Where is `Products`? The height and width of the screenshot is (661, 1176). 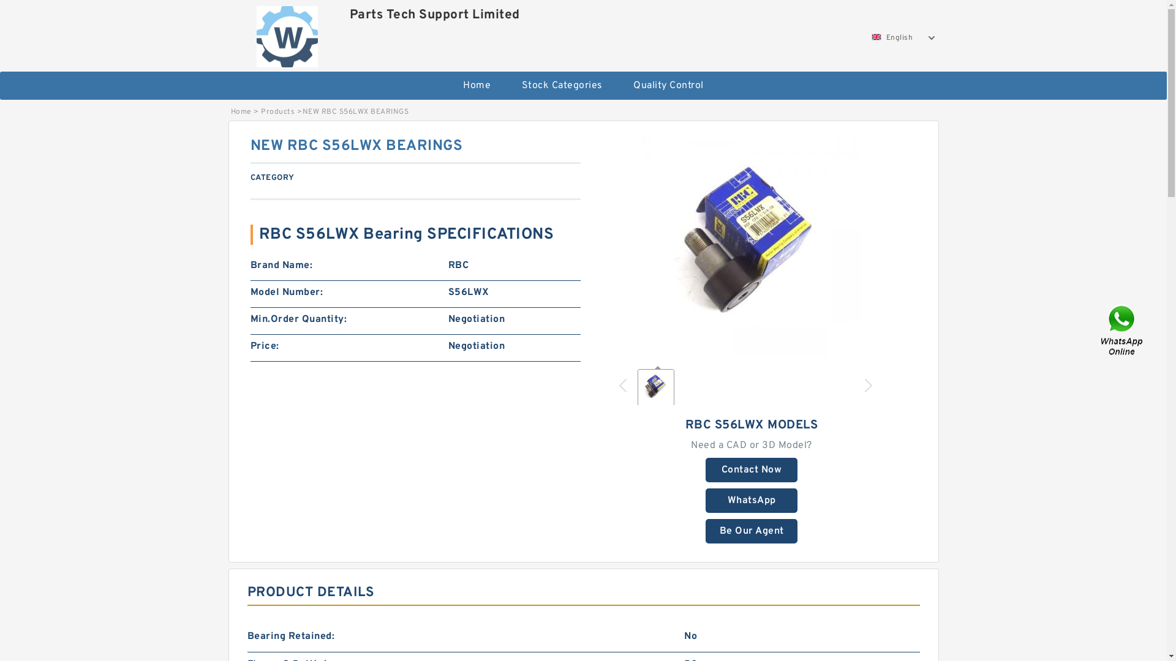 Products is located at coordinates (278, 112).